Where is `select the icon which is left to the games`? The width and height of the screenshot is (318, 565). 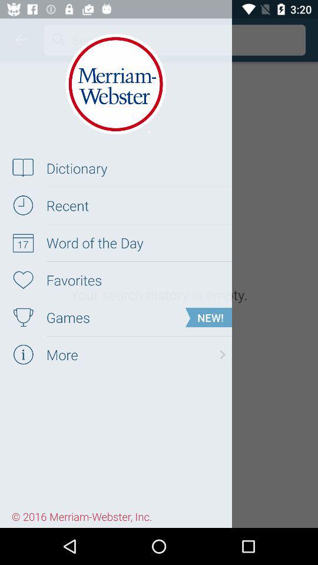 select the icon which is left to the games is located at coordinates (22, 317).